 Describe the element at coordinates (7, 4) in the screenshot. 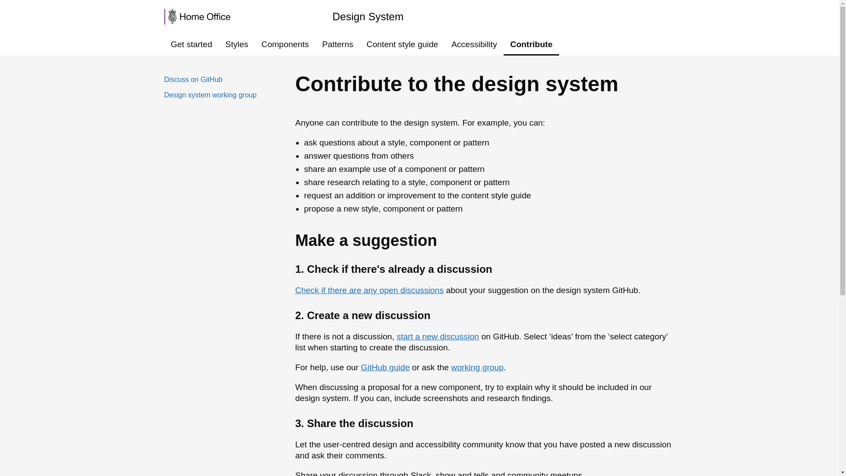

I see `Skip to main content` at that location.